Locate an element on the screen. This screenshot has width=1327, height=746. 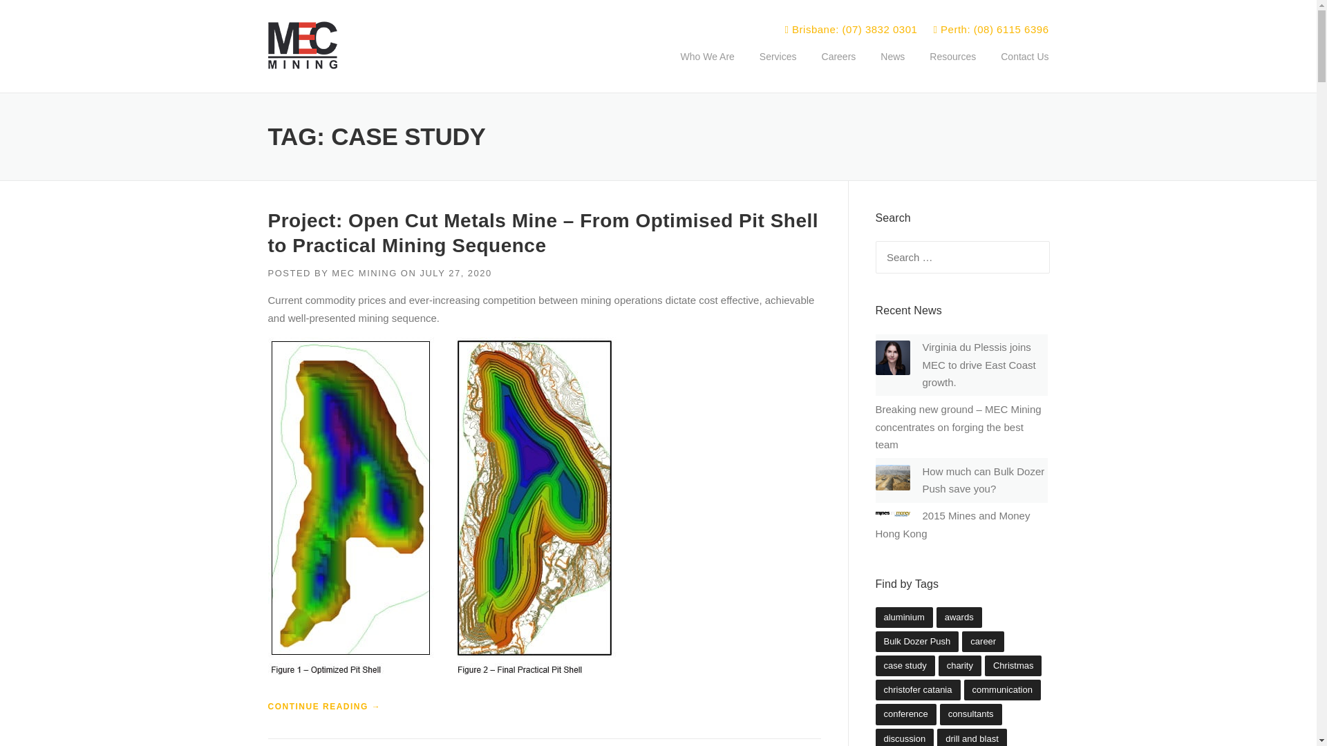
Virginia du Plessis joins MEC to drive East Coast growth. is located at coordinates (979, 364).